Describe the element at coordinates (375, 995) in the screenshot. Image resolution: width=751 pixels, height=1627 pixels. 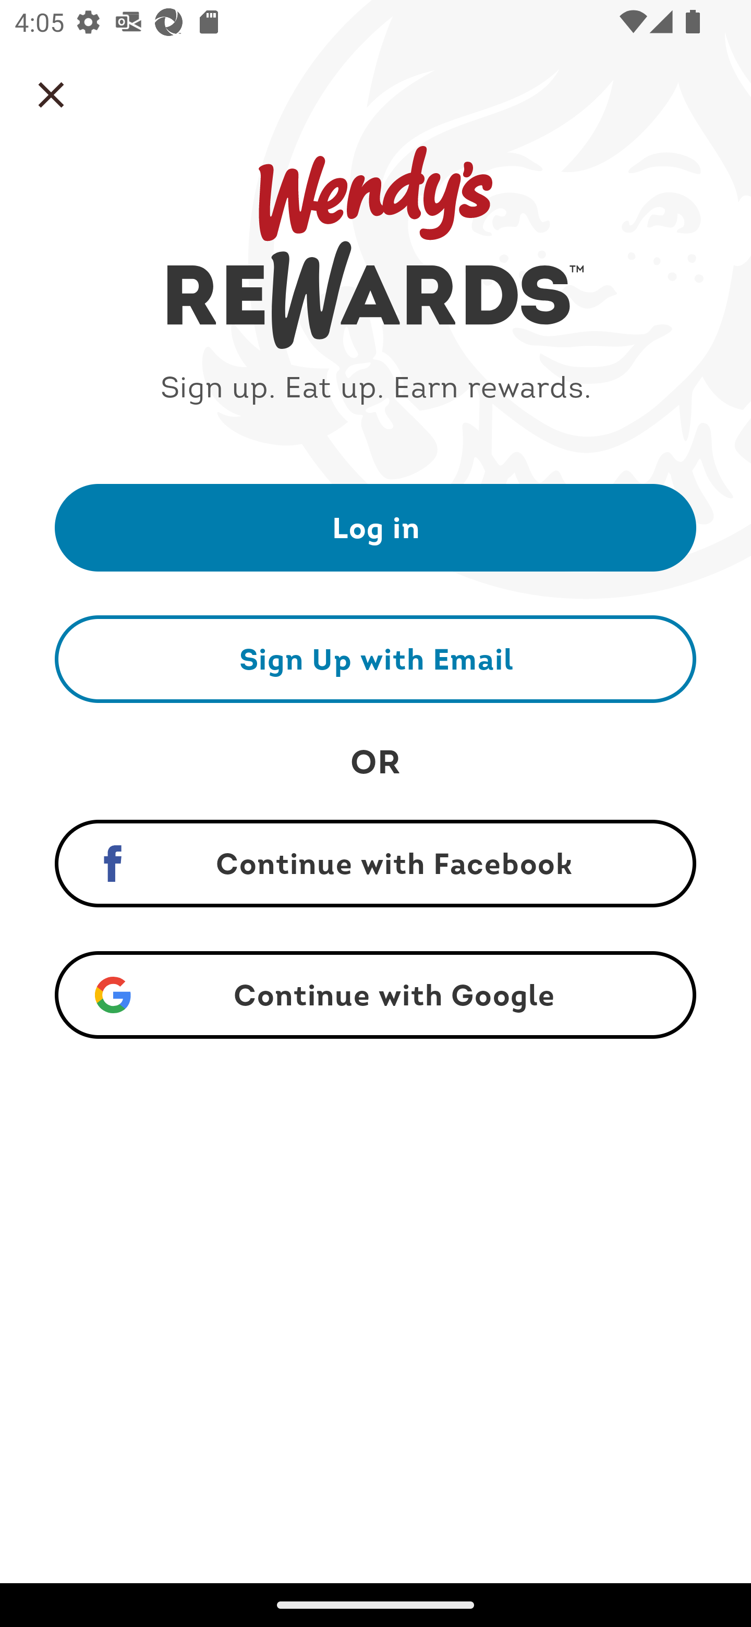
I see `Continue with Google` at that location.